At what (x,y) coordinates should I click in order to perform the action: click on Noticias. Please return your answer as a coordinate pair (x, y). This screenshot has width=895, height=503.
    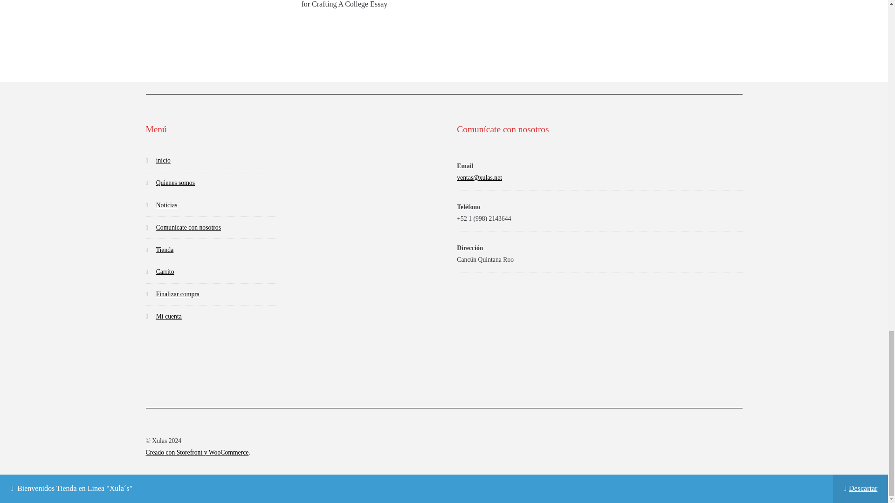
    Looking at the image, I should click on (166, 205).